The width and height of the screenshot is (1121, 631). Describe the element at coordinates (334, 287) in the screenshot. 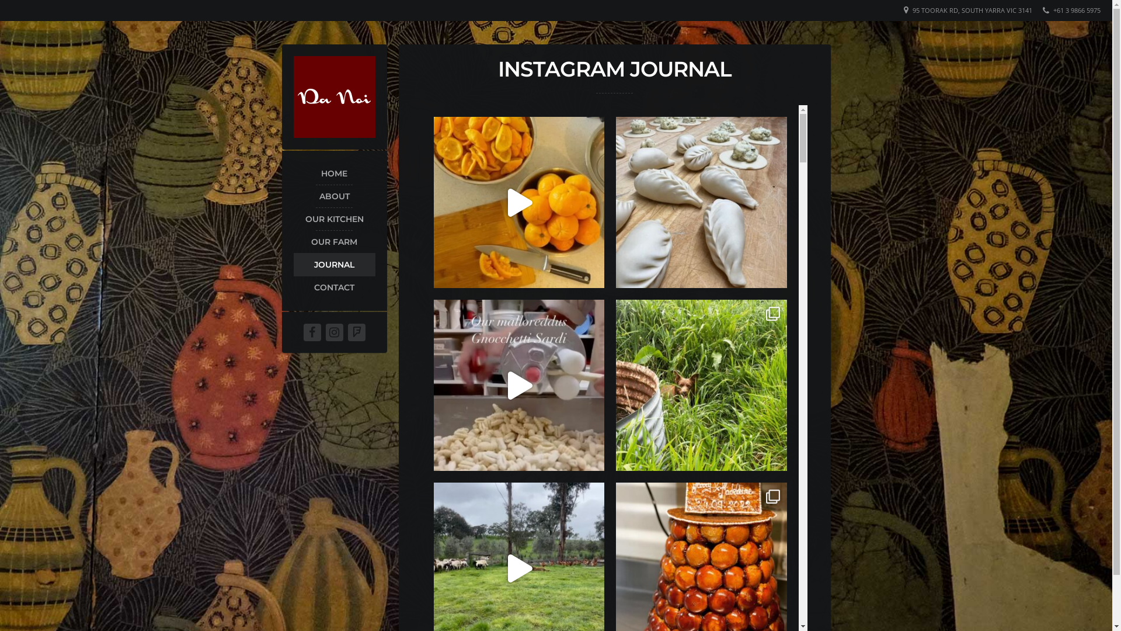

I see `CONTACT` at that location.